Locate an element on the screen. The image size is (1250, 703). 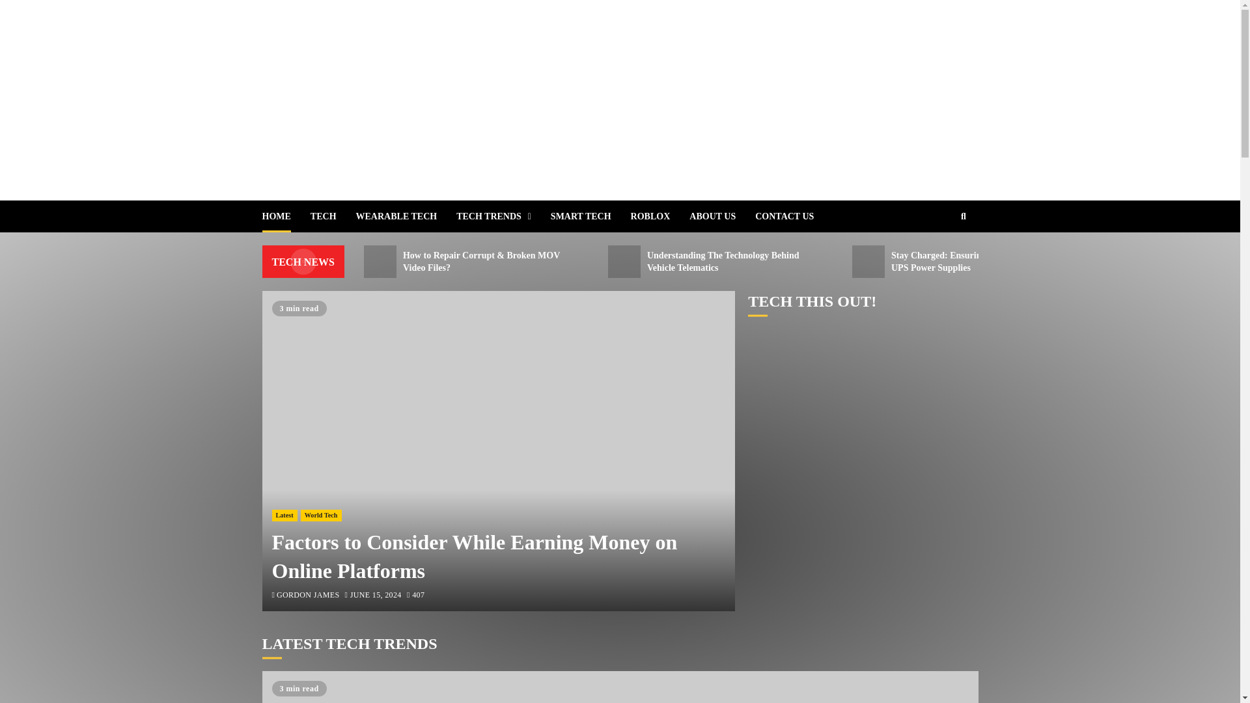
Factors to Consider While Earning Money on Online Platforms is located at coordinates (619, 687).